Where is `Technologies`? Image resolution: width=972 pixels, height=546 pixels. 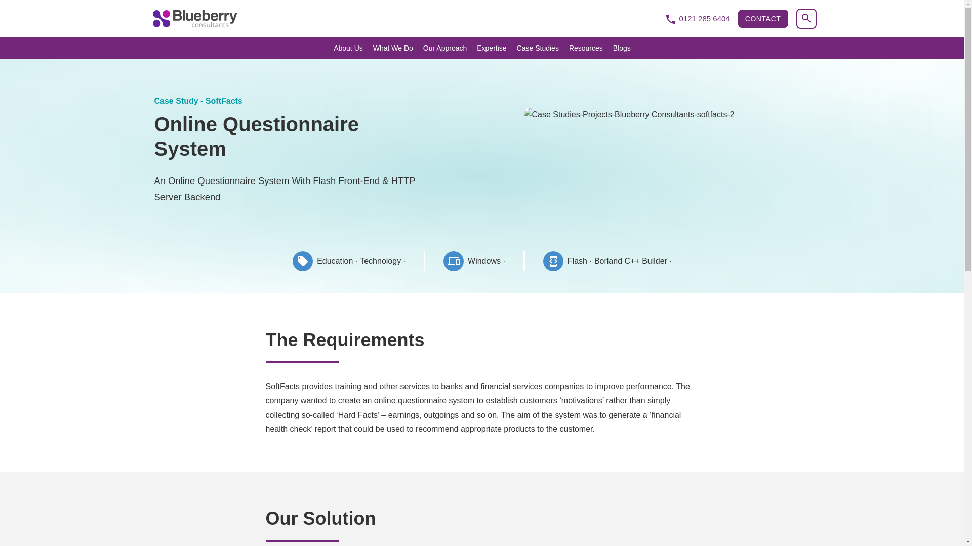
Technologies is located at coordinates (606, 261).